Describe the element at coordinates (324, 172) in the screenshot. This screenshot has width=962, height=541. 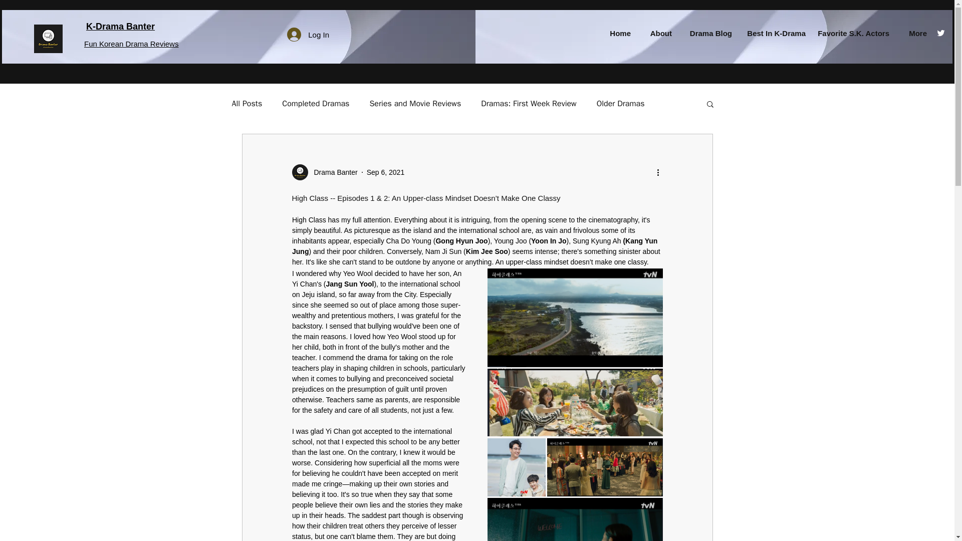
I see `Drama Banter` at that location.